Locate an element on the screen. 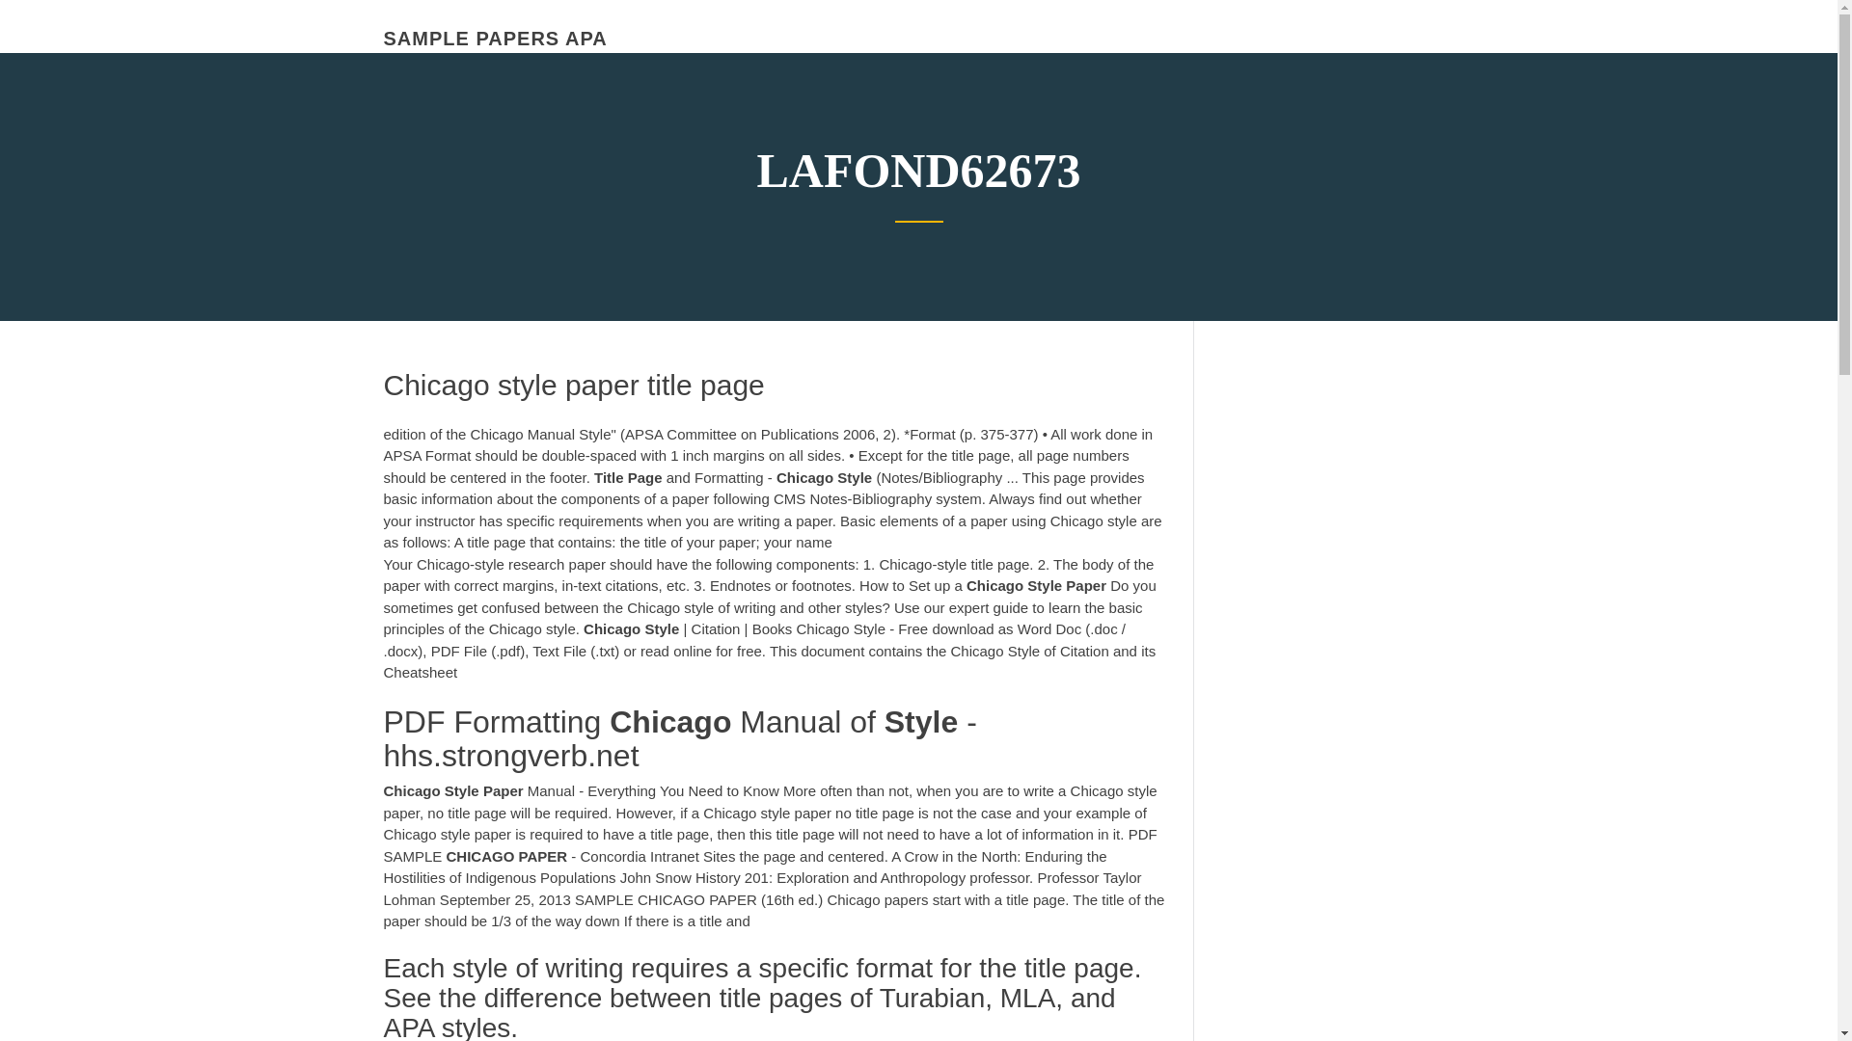  SAMPLE PAPERS APA is located at coordinates (495, 39).